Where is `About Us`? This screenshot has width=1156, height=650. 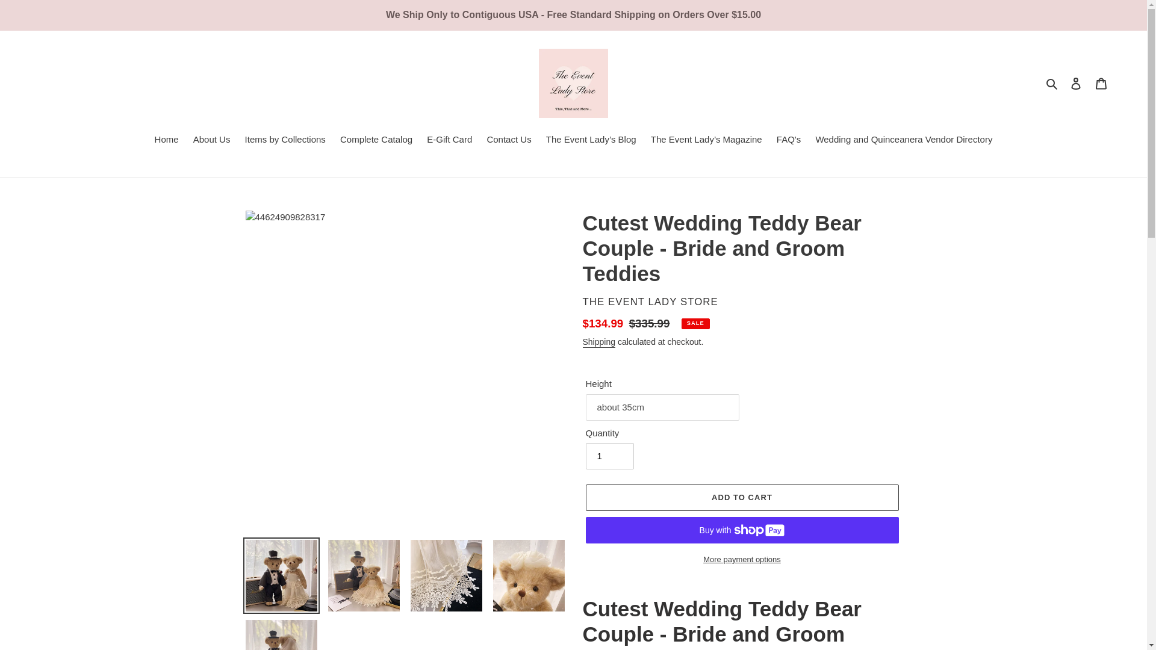 About Us is located at coordinates (212, 141).